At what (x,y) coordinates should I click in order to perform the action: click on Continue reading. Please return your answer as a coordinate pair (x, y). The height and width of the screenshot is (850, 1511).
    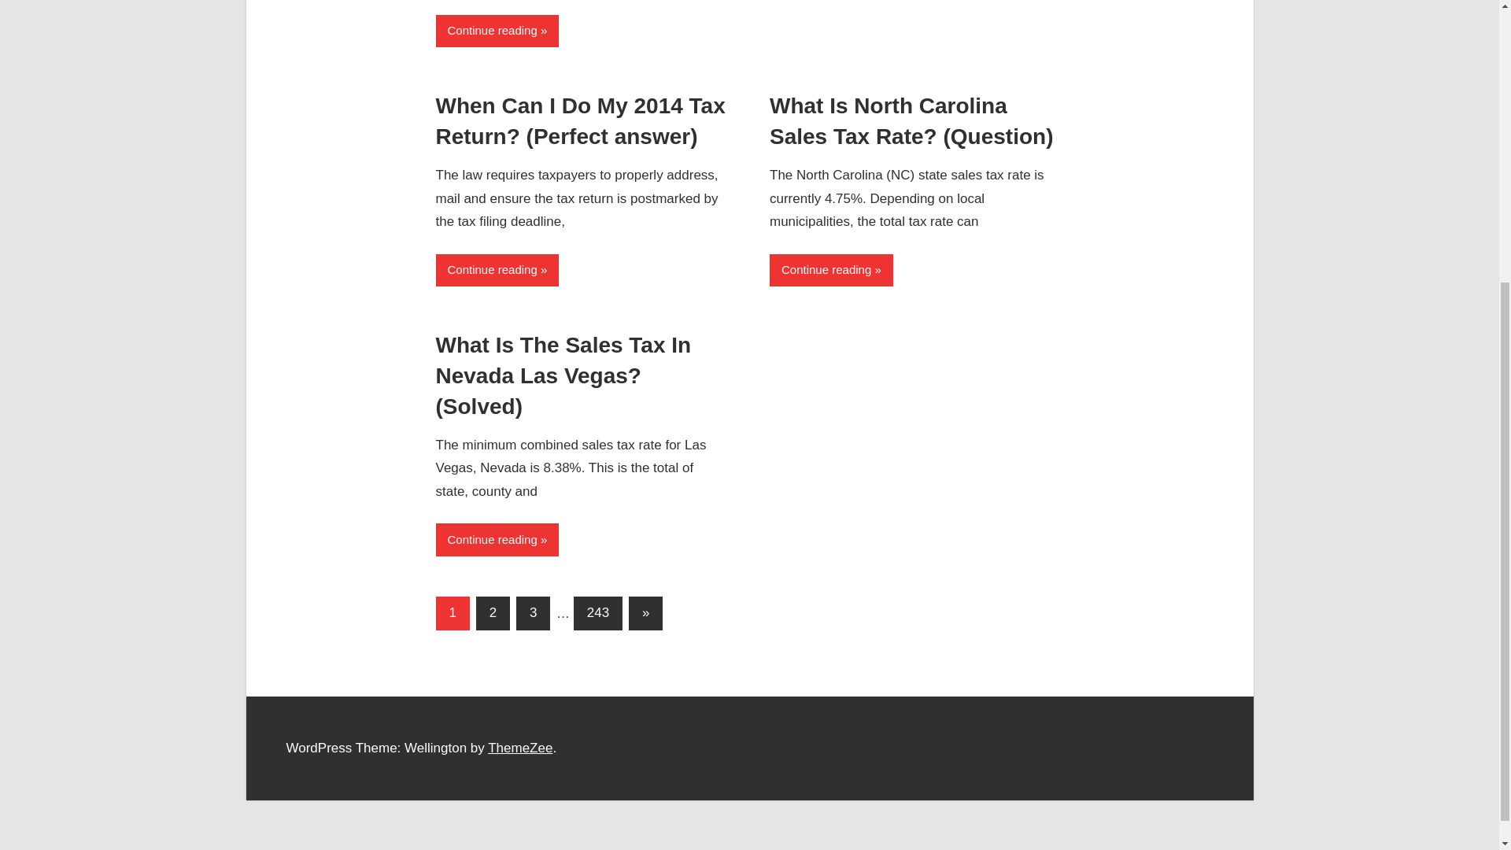
    Looking at the image, I should click on (831, 269).